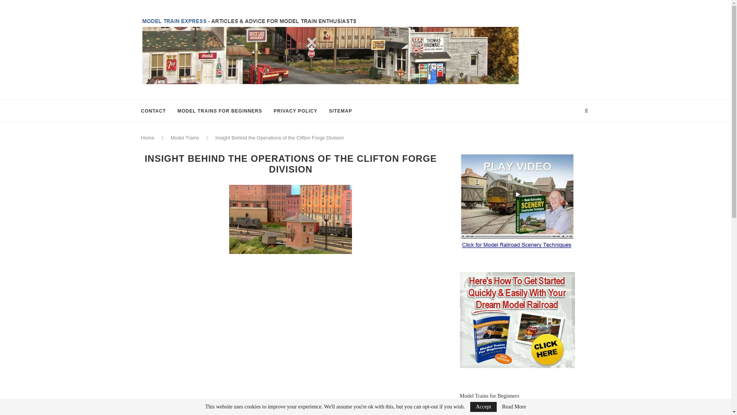  I want to click on Basic model railroader tool set, so click(493, 413).